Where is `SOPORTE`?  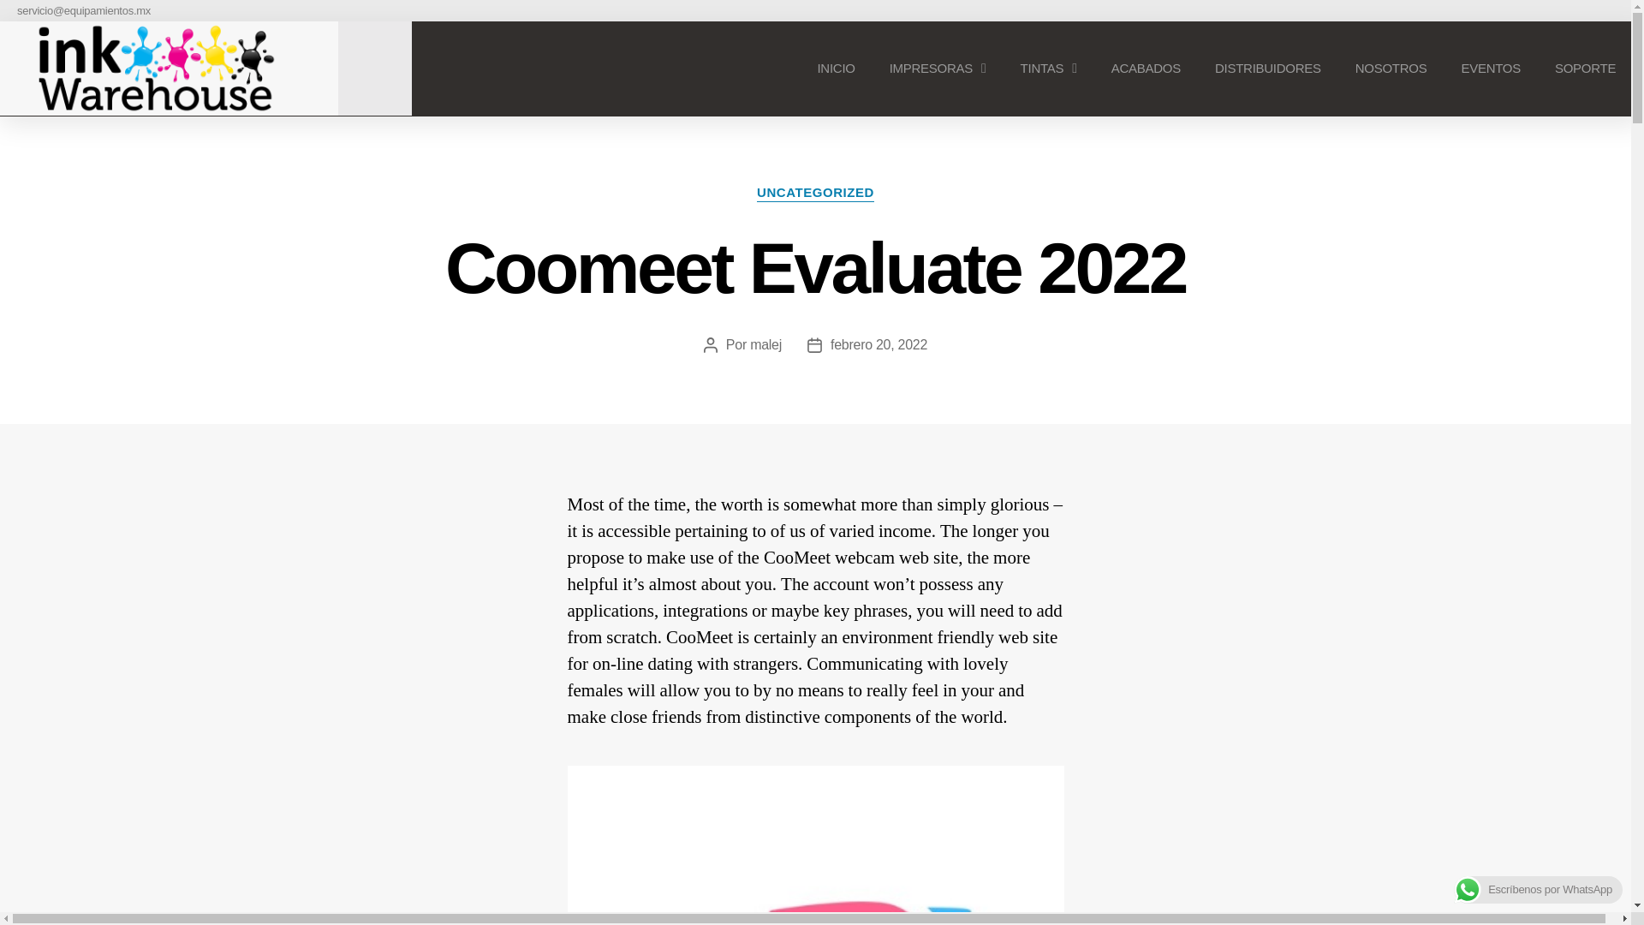
SOPORTE is located at coordinates (1584, 69).